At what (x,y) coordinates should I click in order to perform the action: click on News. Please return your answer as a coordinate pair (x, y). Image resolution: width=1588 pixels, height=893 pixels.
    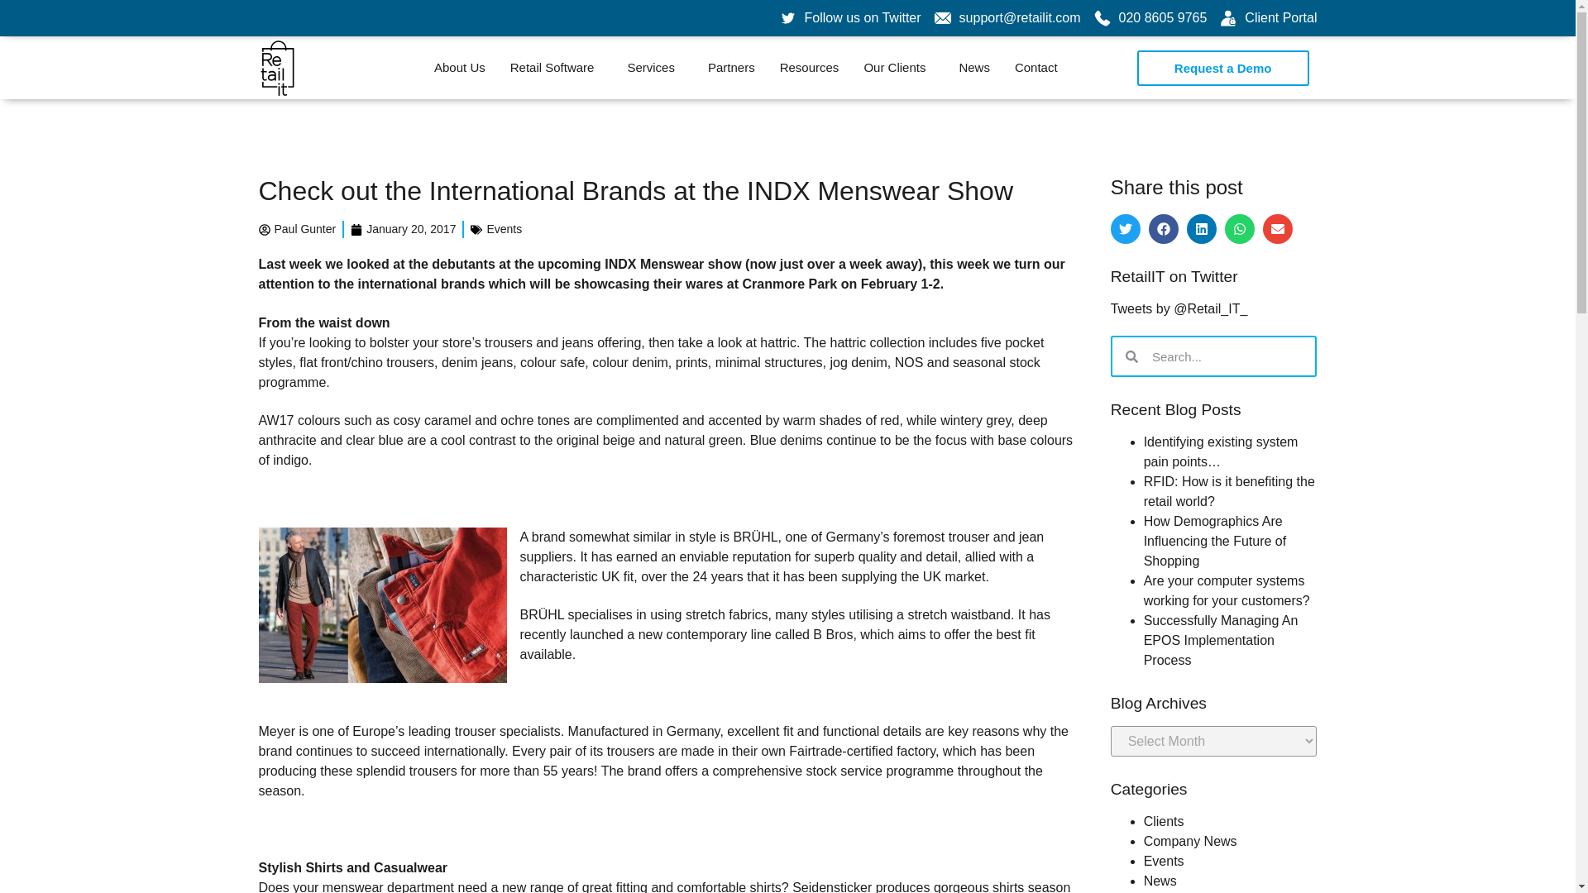
    Looking at the image, I should click on (974, 68).